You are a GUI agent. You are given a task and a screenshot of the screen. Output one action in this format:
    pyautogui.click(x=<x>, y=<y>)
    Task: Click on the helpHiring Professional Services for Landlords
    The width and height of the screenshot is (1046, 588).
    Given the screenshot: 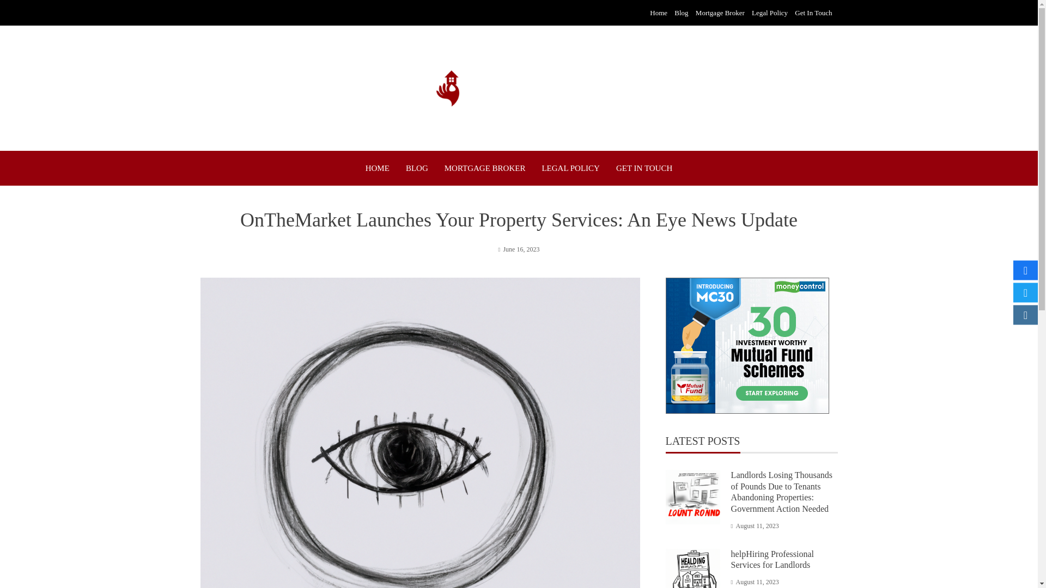 What is the action you would take?
    pyautogui.click(x=773, y=559)
    